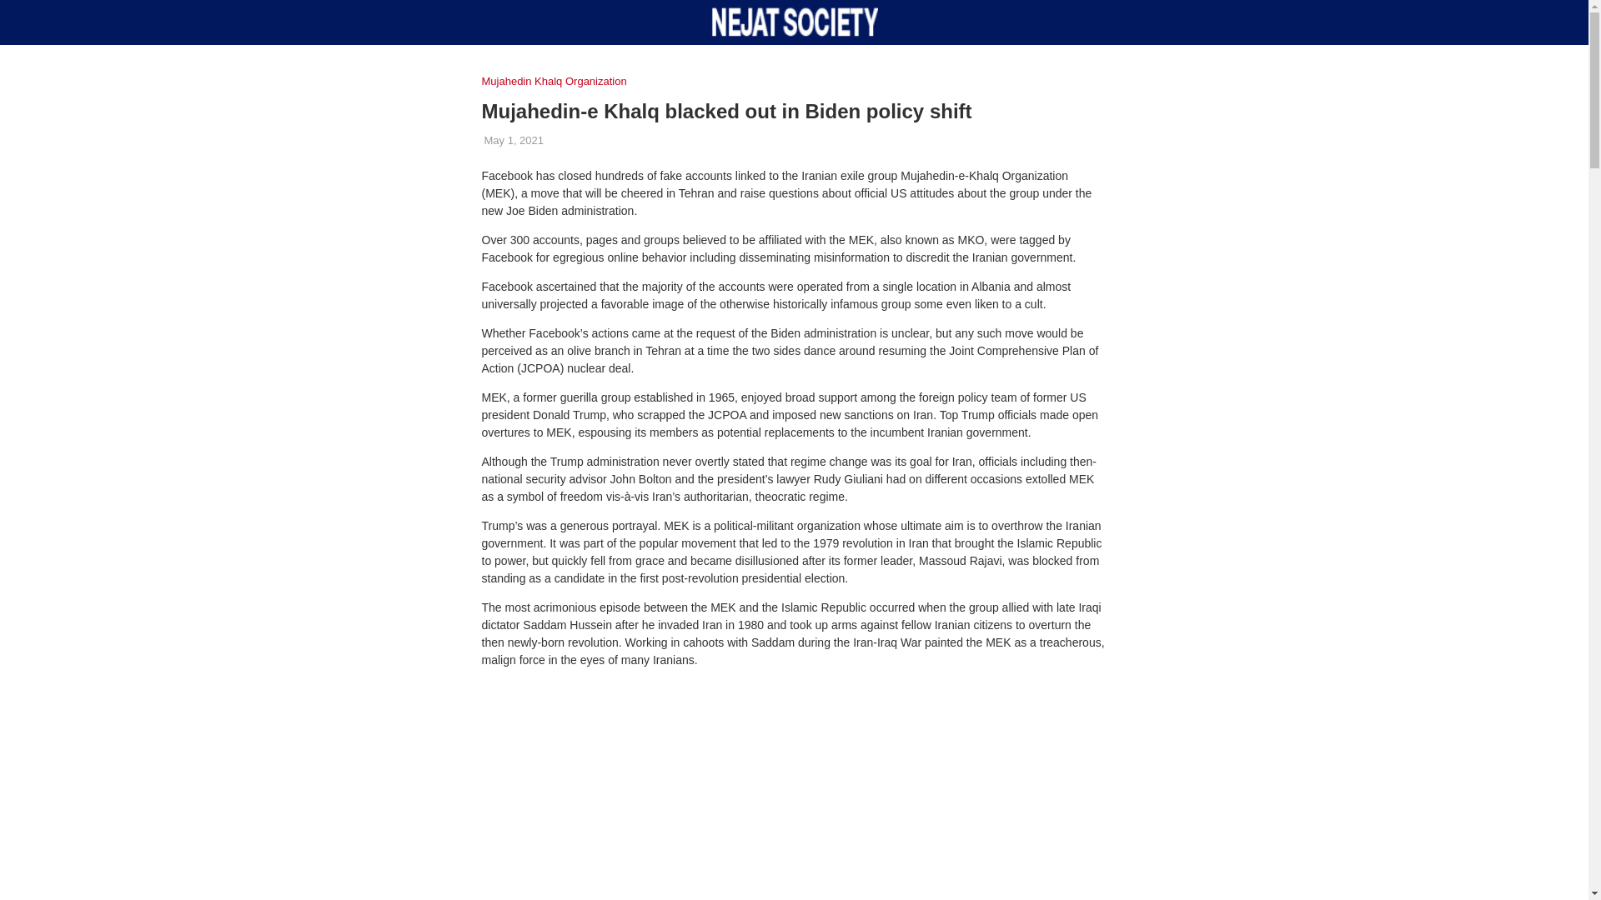 Image resolution: width=1601 pixels, height=900 pixels. I want to click on Mujahedin Khalq Organization, so click(559, 81).